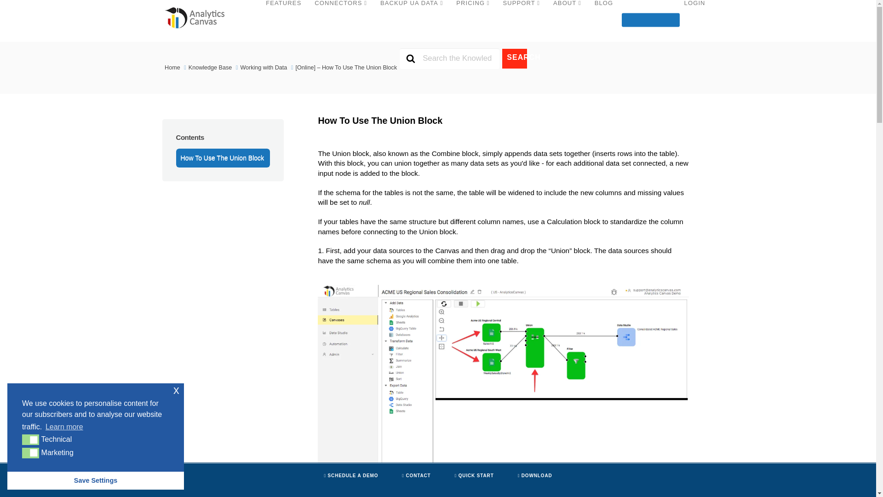  Describe the element at coordinates (211, 68) in the screenshot. I see `Knowledge Base` at that location.